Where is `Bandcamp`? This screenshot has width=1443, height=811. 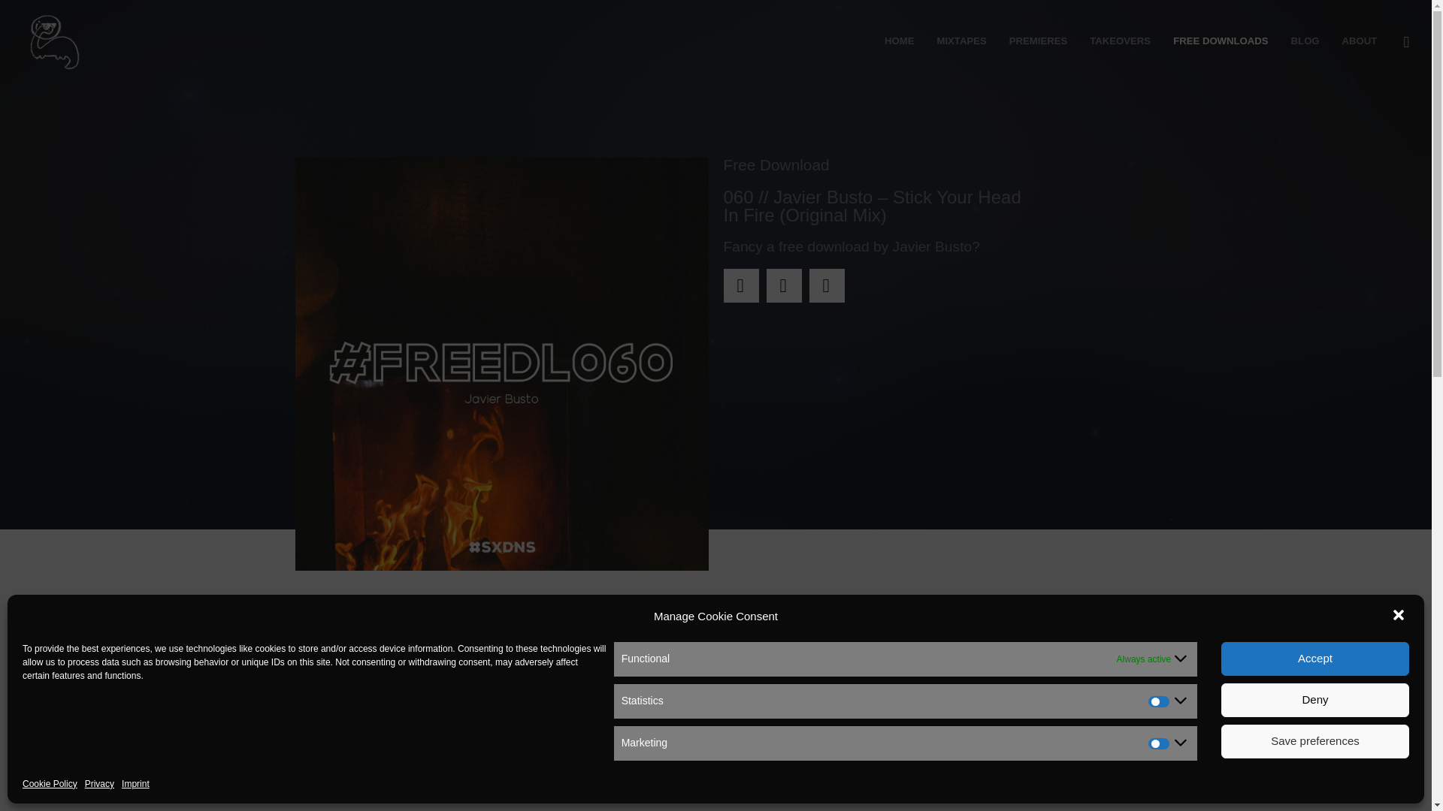
Bandcamp is located at coordinates (726, 754).